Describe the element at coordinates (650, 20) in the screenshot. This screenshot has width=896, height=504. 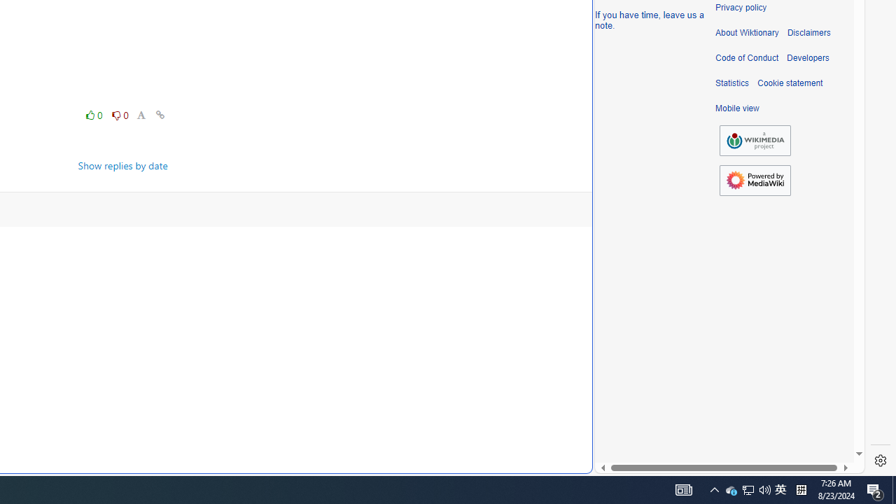
I see `If you have time, leave us a note.` at that location.